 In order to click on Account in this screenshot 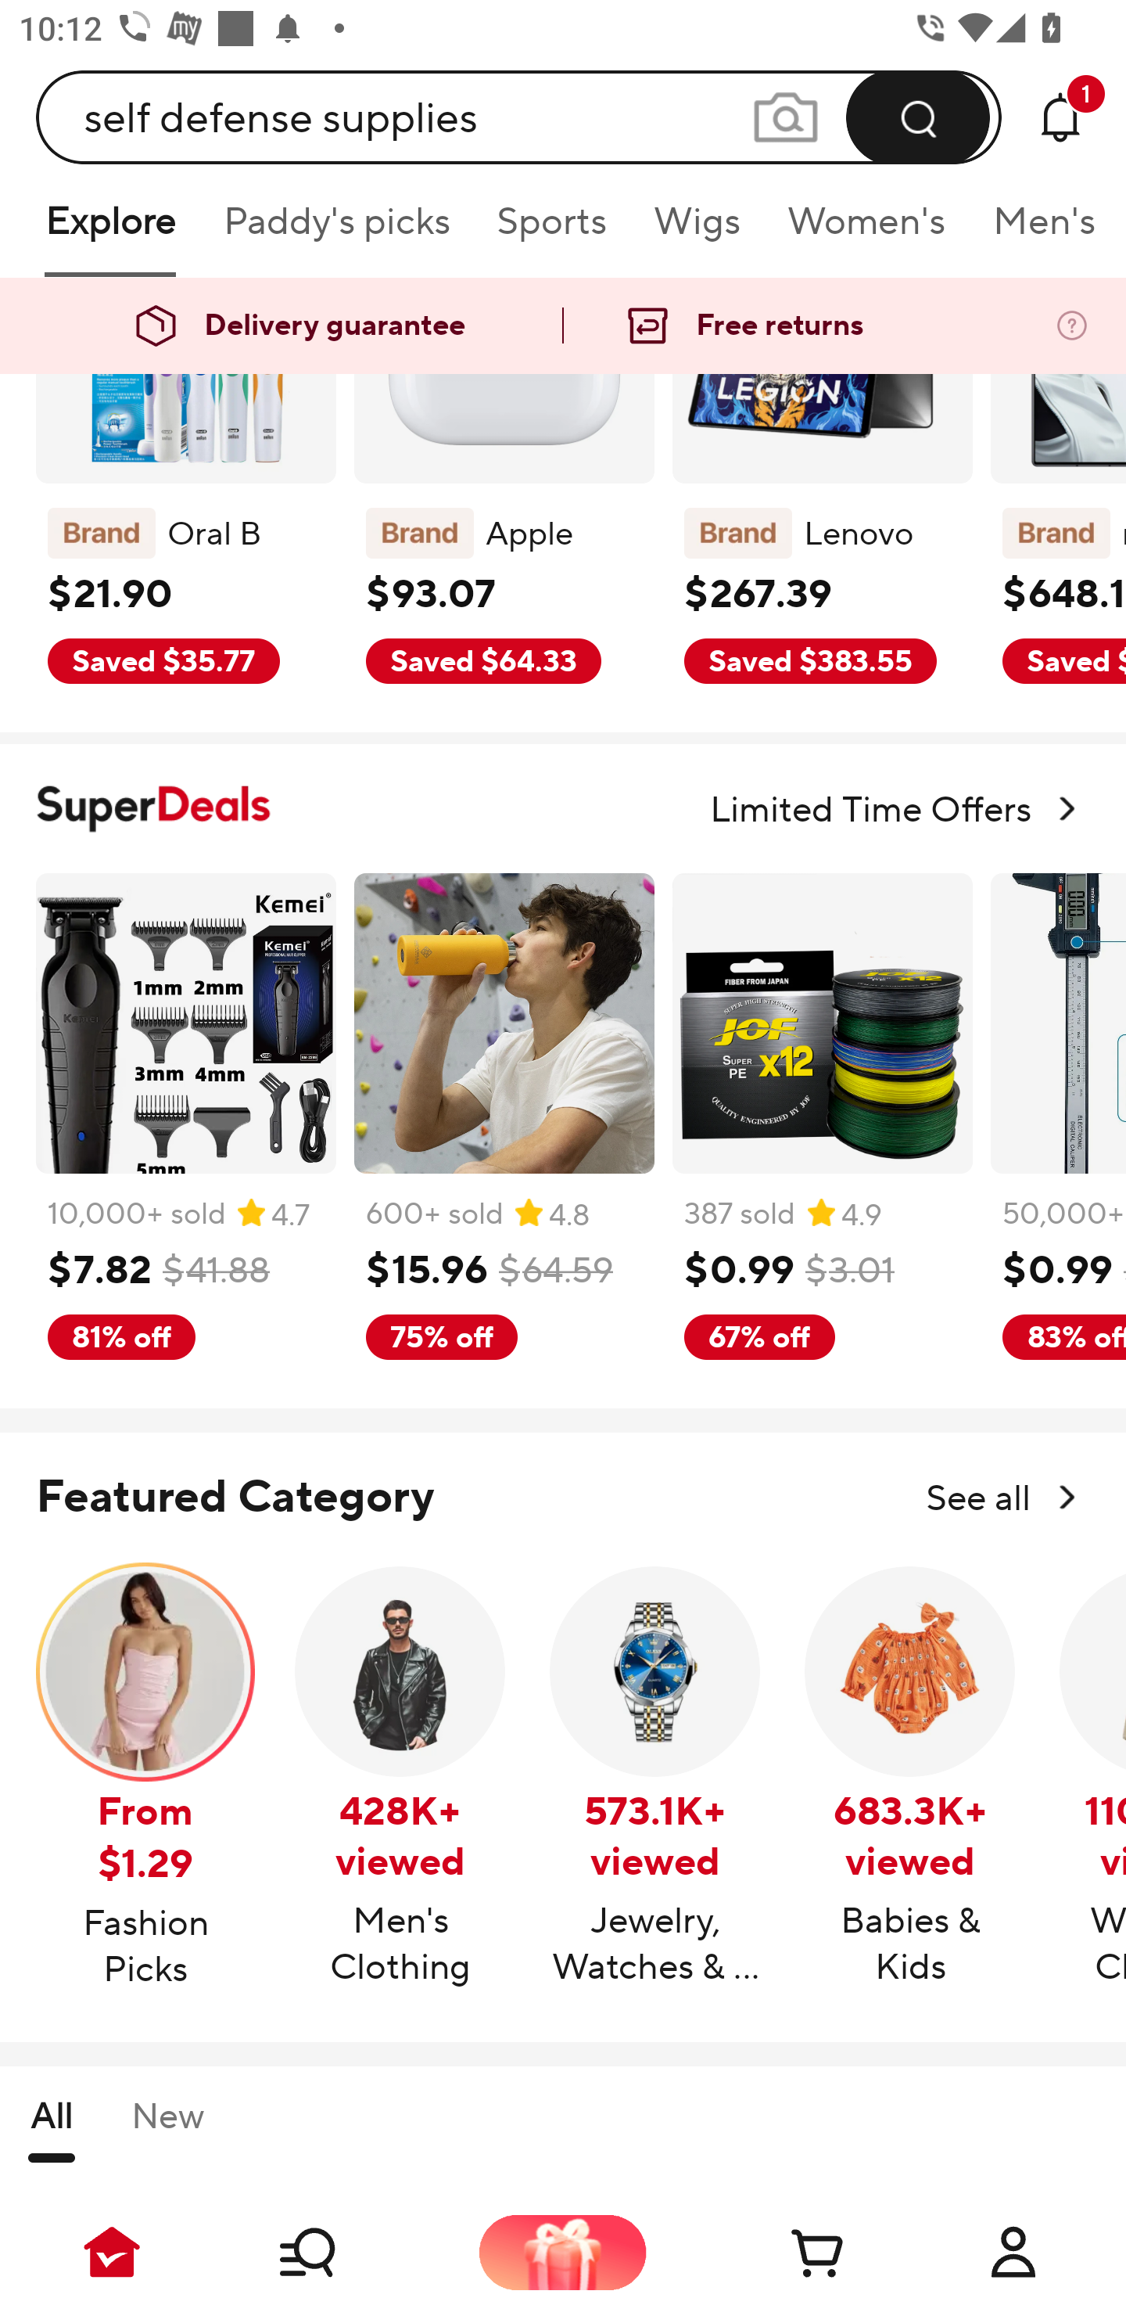, I will do `click(1013, 2252)`.